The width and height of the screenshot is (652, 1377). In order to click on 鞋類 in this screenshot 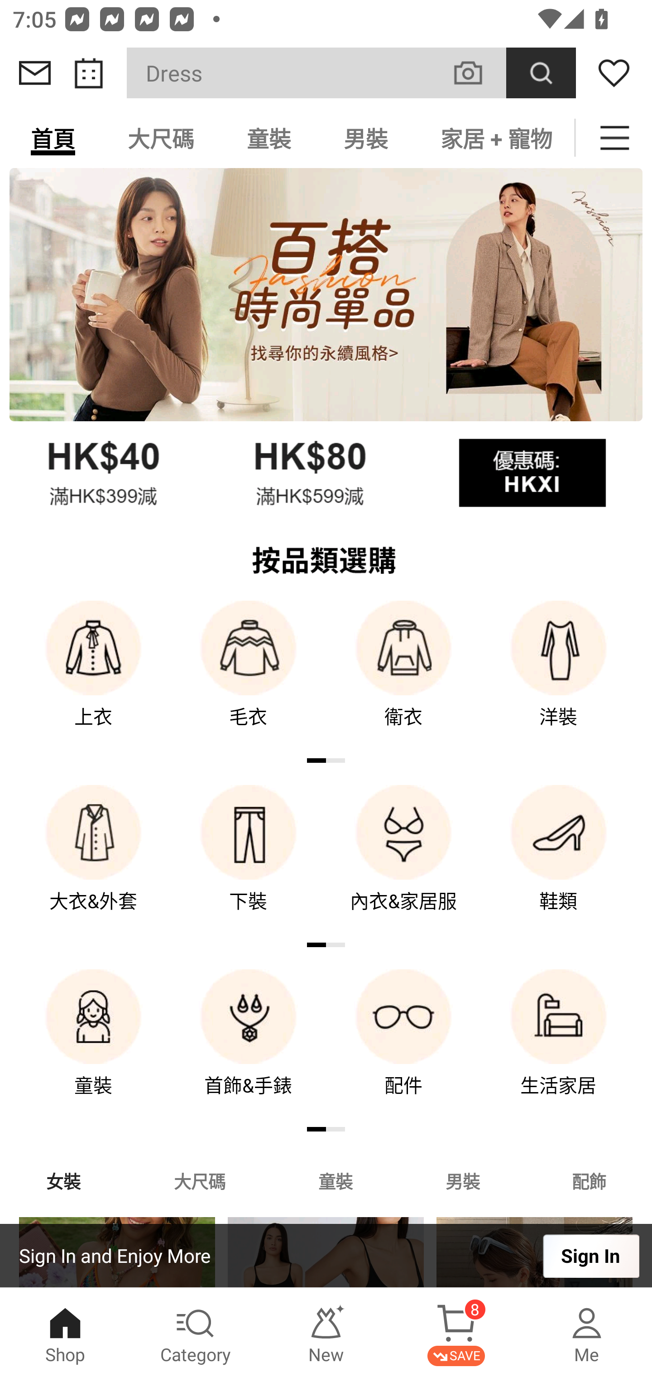, I will do `click(559, 861)`.